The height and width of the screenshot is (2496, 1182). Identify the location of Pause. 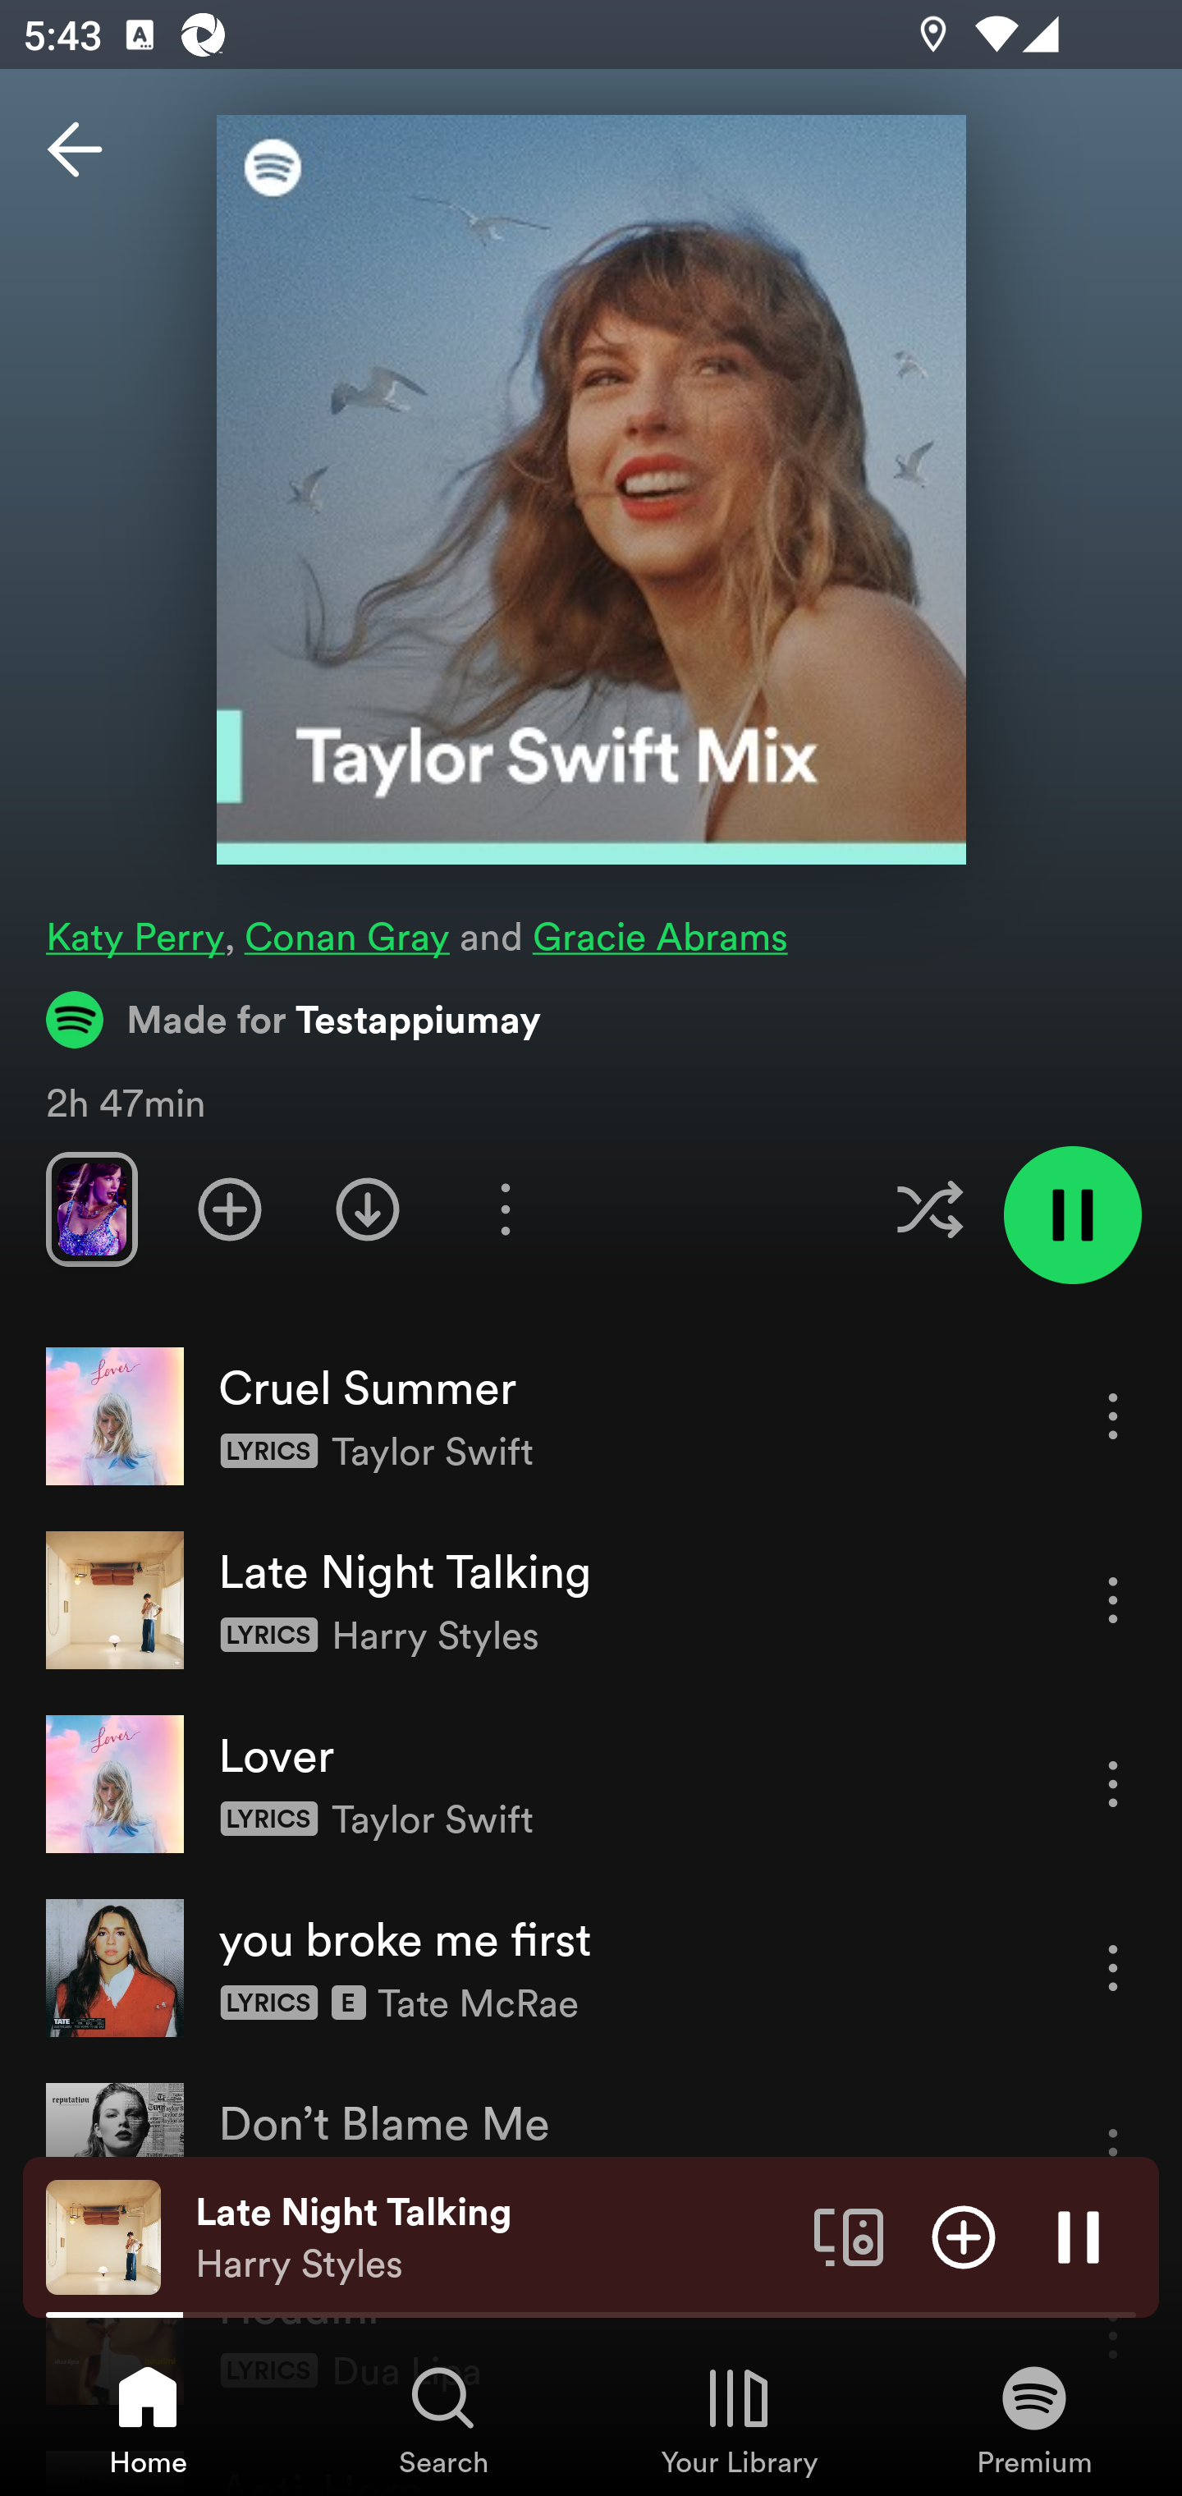
(1079, 2236).